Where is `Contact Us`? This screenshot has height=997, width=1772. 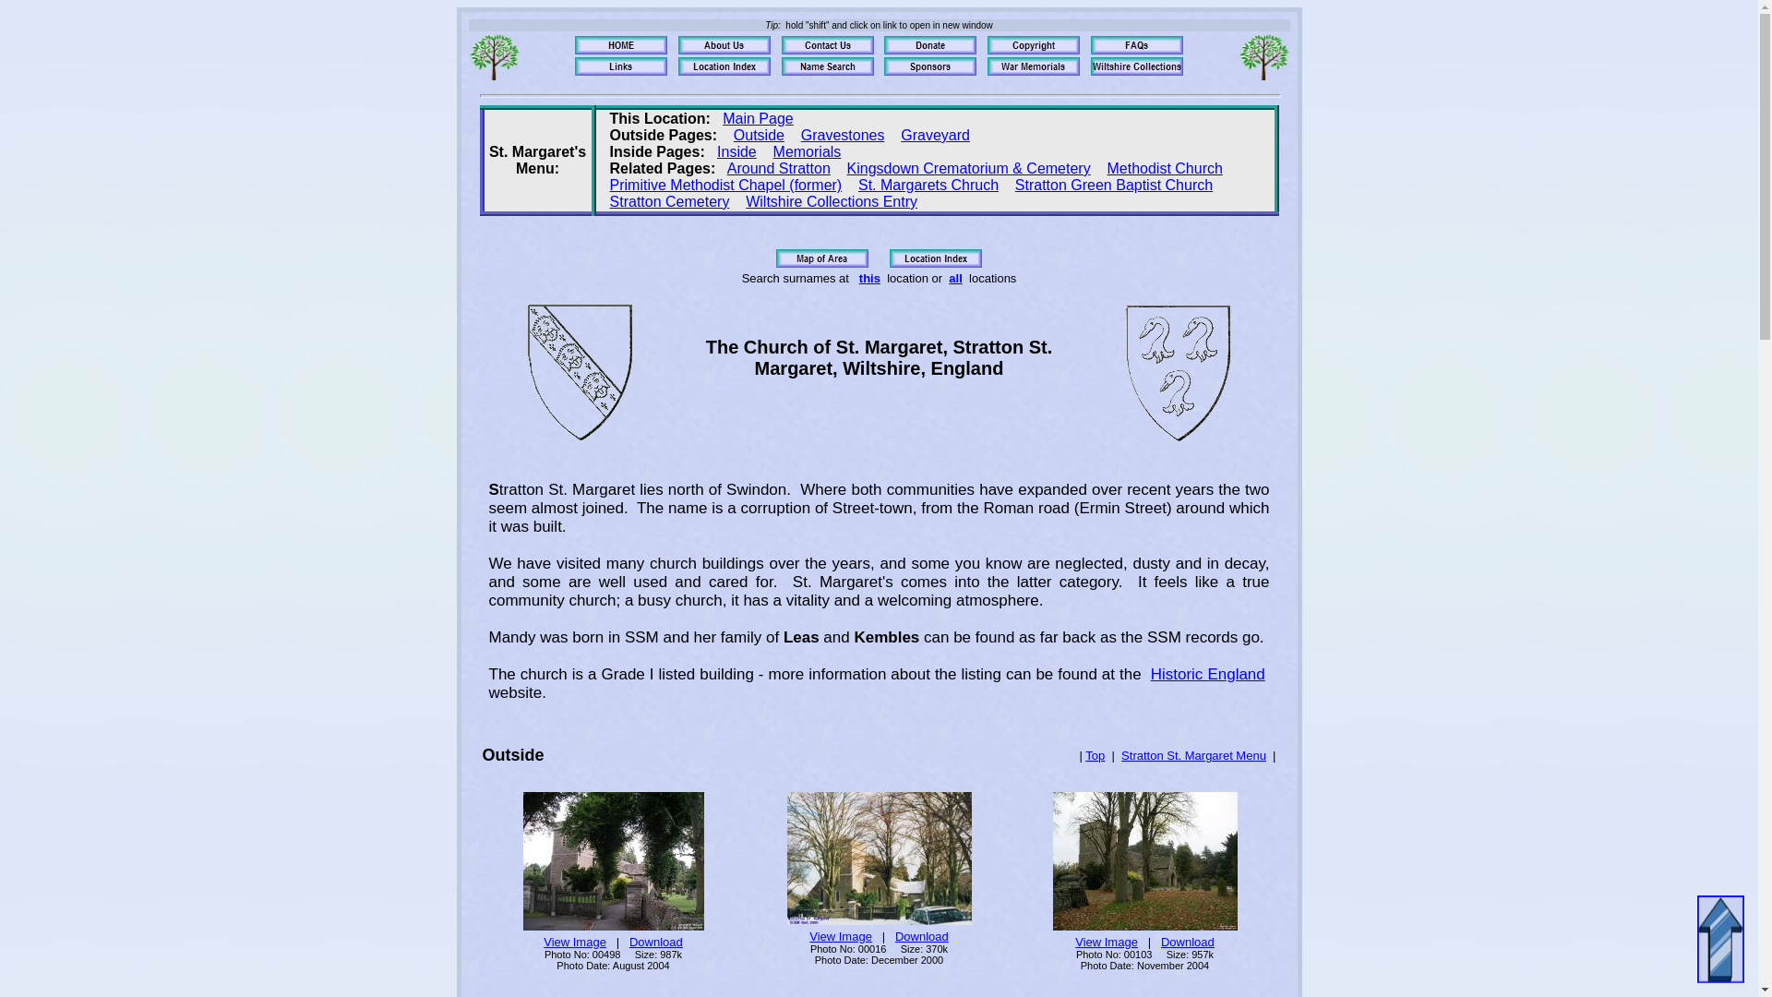
Contact Us is located at coordinates (827, 44).